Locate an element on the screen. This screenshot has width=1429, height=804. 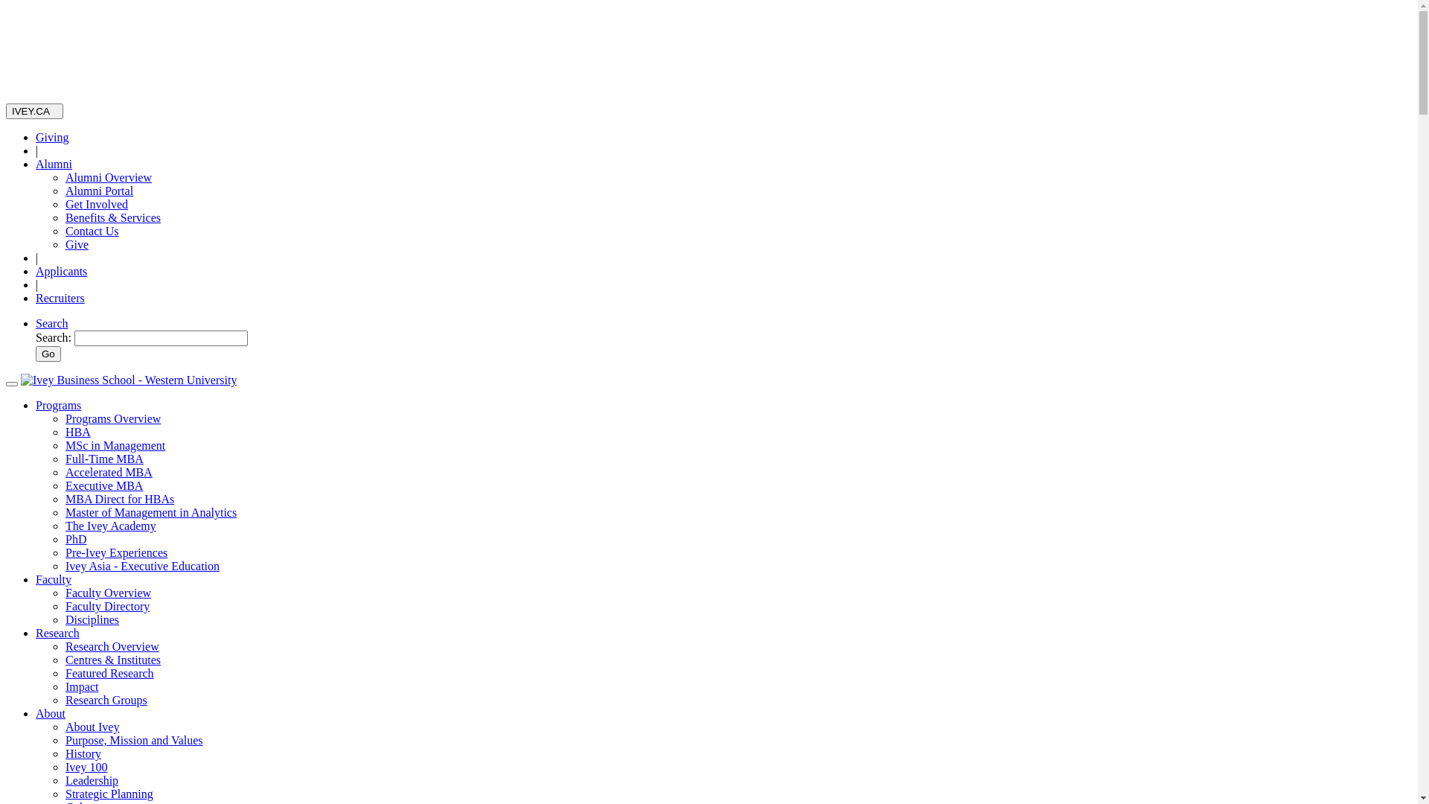
Strategic Planning is located at coordinates (109, 794).